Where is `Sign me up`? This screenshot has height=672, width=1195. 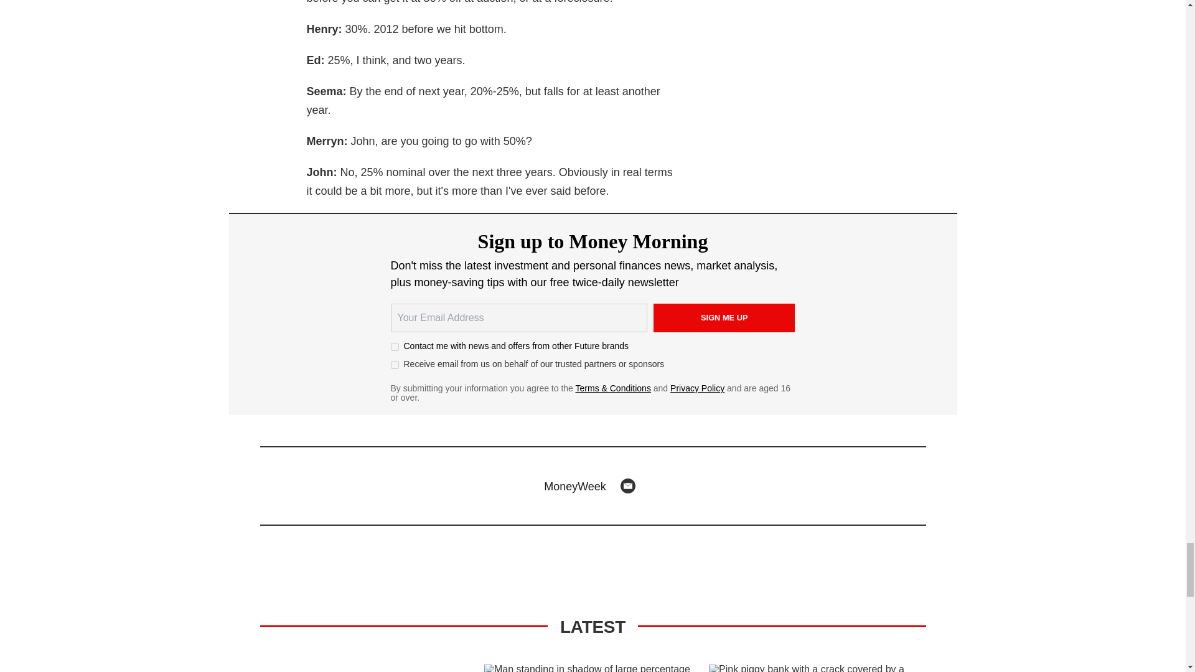
Sign me up is located at coordinates (724, 317).